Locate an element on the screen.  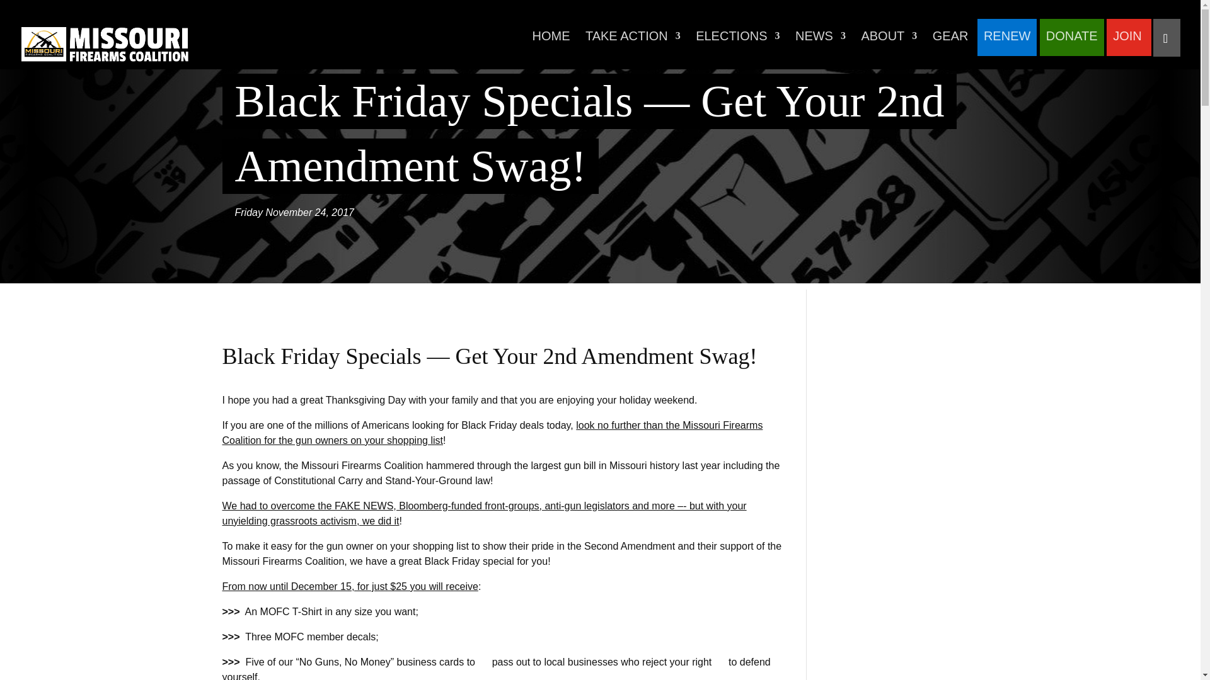
TAKE ACTION is located at coordinates (633, 43).